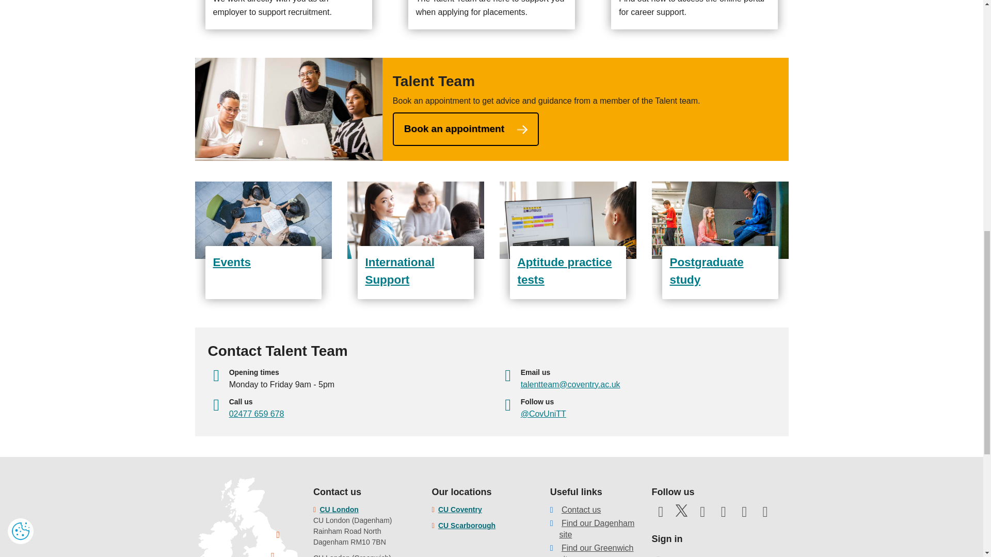 The image size is (991, 557). Describe the element at coordinates (568, 240) in the screenshot. I see `Aptitude practice tests` at that location.